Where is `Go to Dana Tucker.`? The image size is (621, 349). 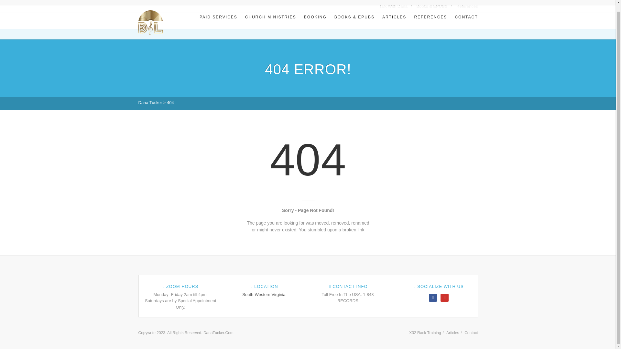 Go to Dana Tucker. is located at coordinates (150, 102).